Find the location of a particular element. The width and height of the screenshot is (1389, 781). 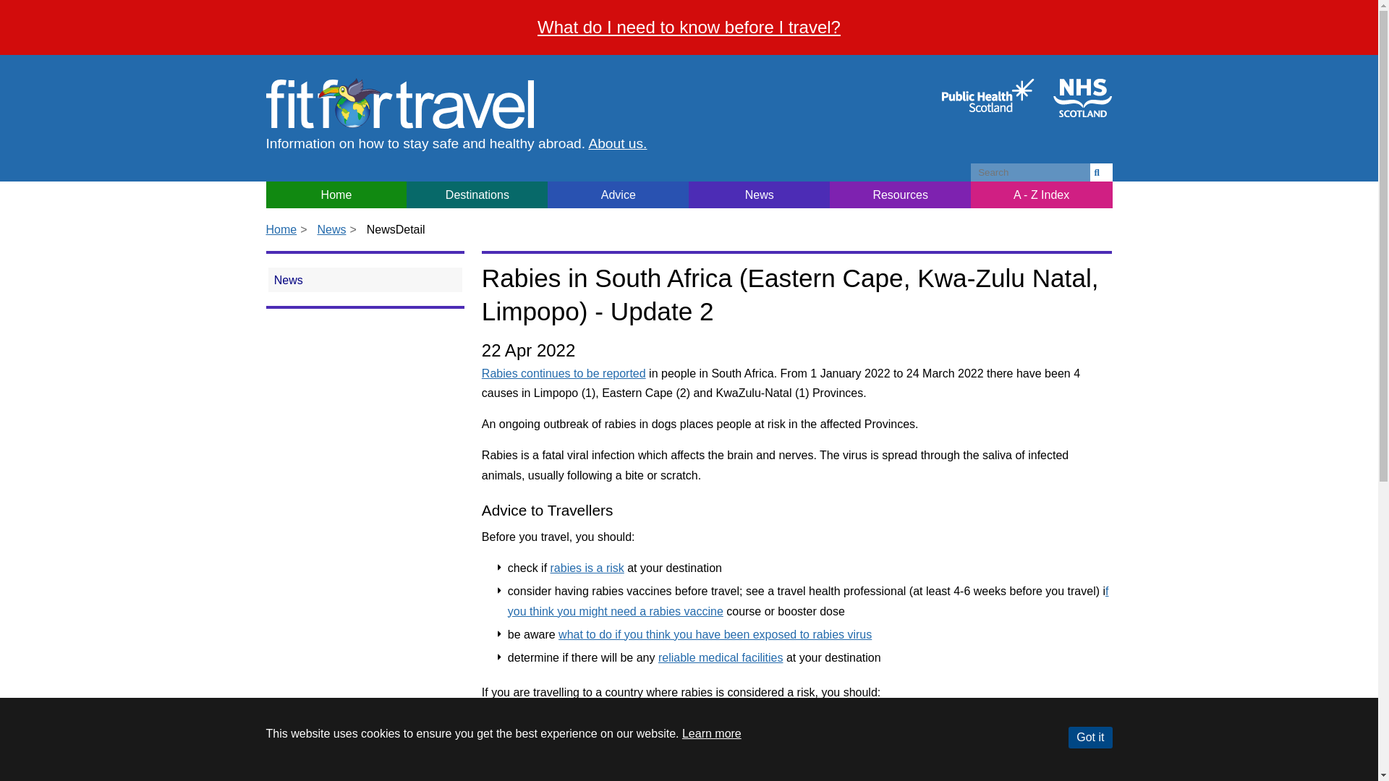

About us. is located at coordinates (617, 143).